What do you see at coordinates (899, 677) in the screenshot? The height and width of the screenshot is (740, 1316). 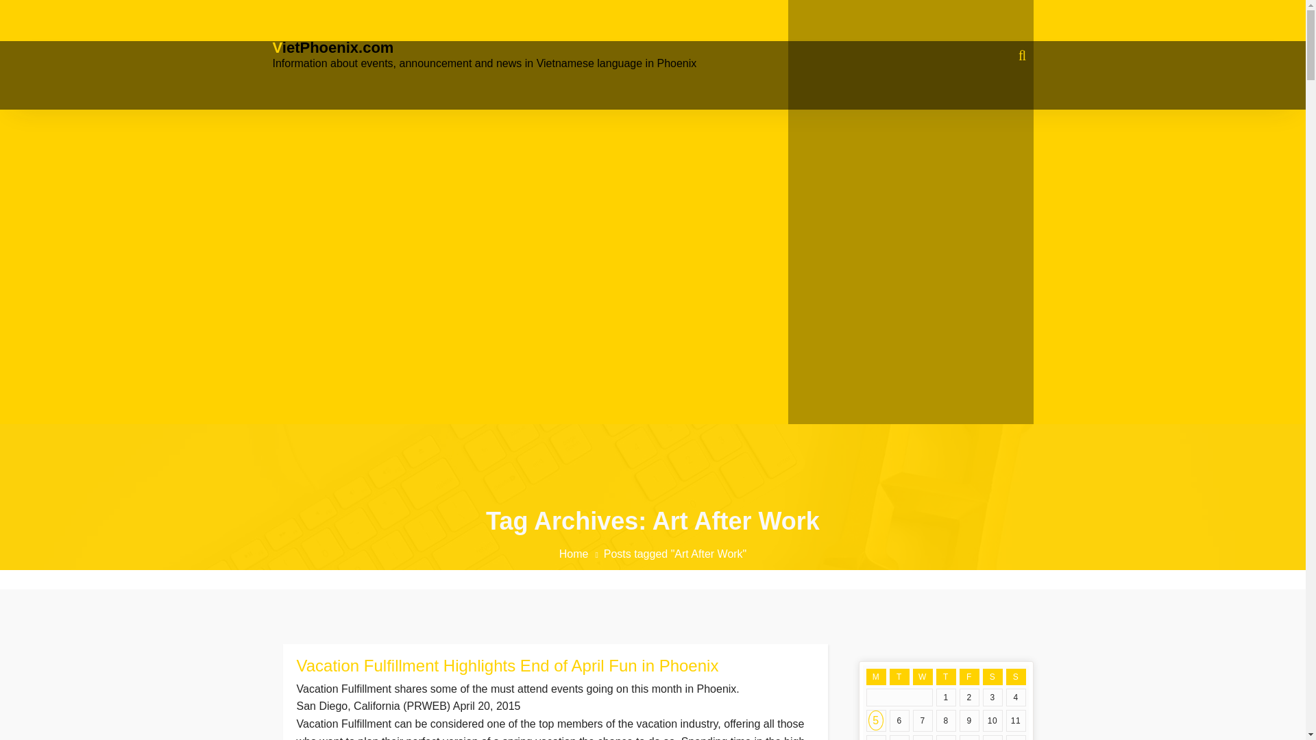 I see `Tuesday` at bounding box center [899, 677].